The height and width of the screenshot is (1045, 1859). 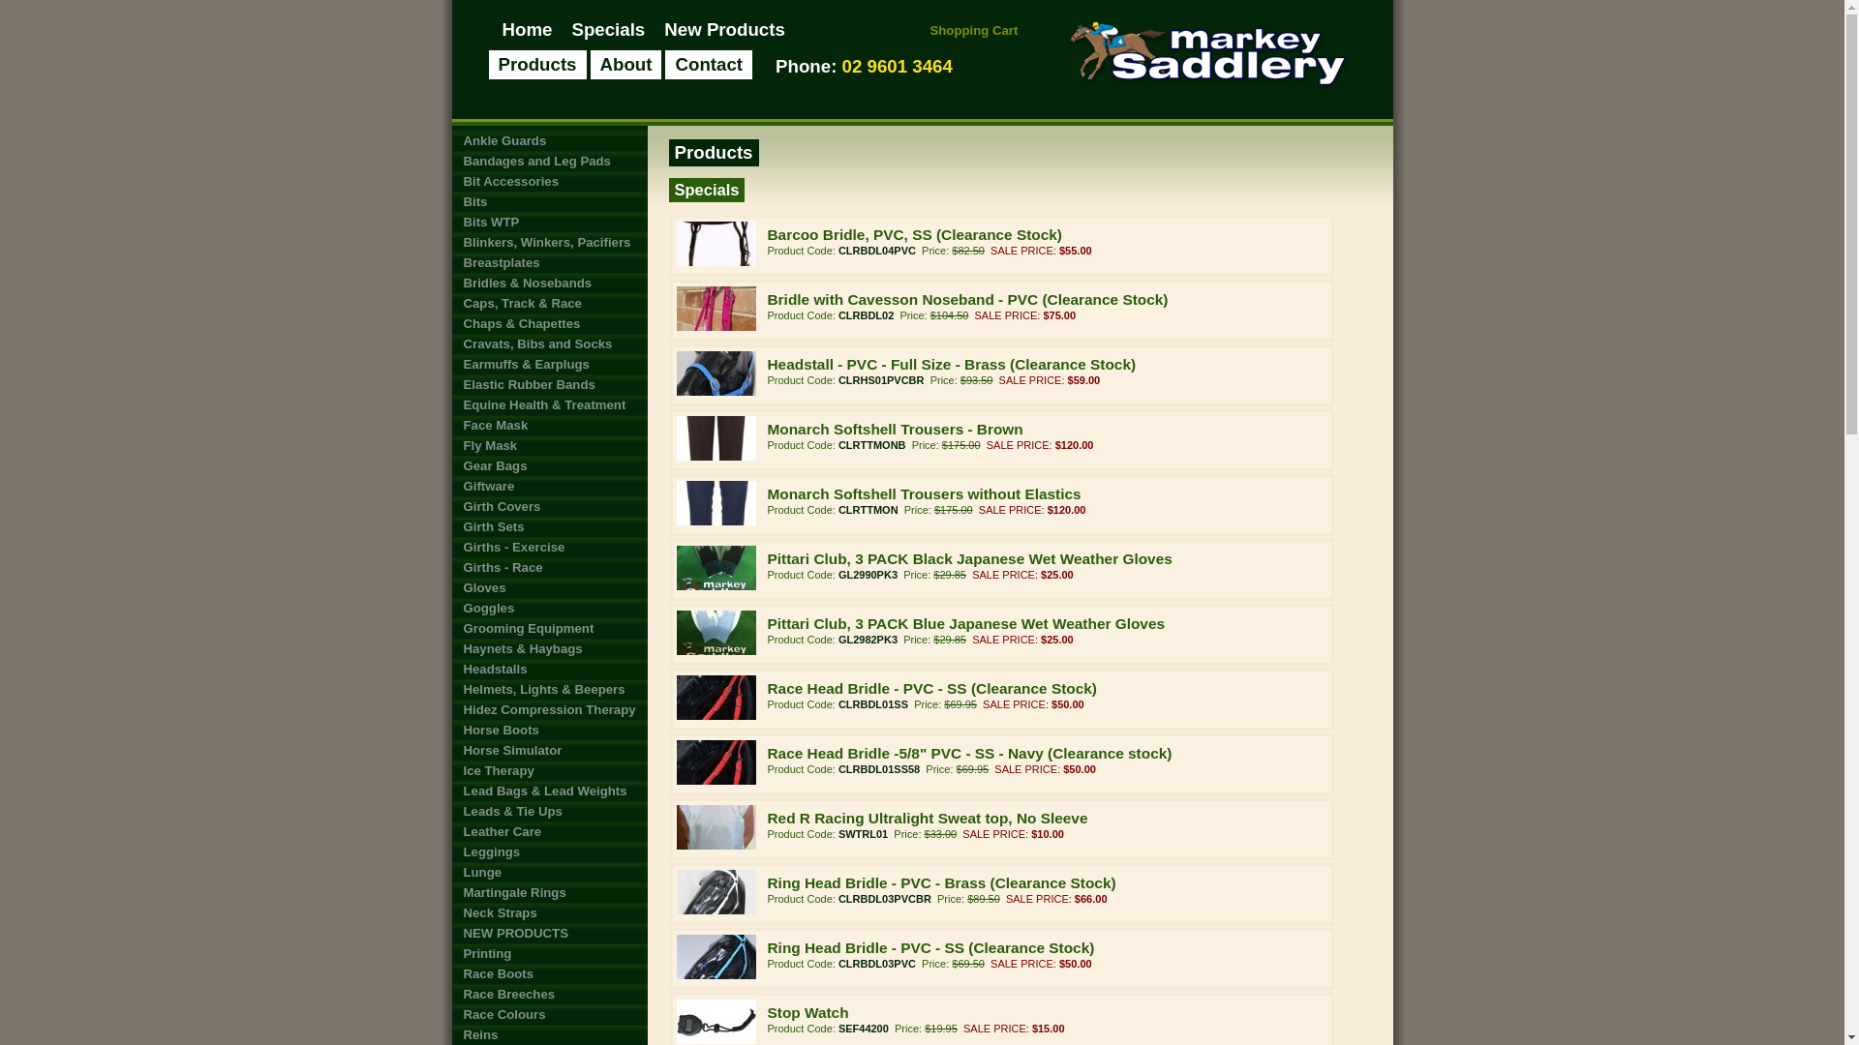 What do you see at coordinates (549, 608) in the screenshot?
I see `Goggles` at bounding box center [549, 608].